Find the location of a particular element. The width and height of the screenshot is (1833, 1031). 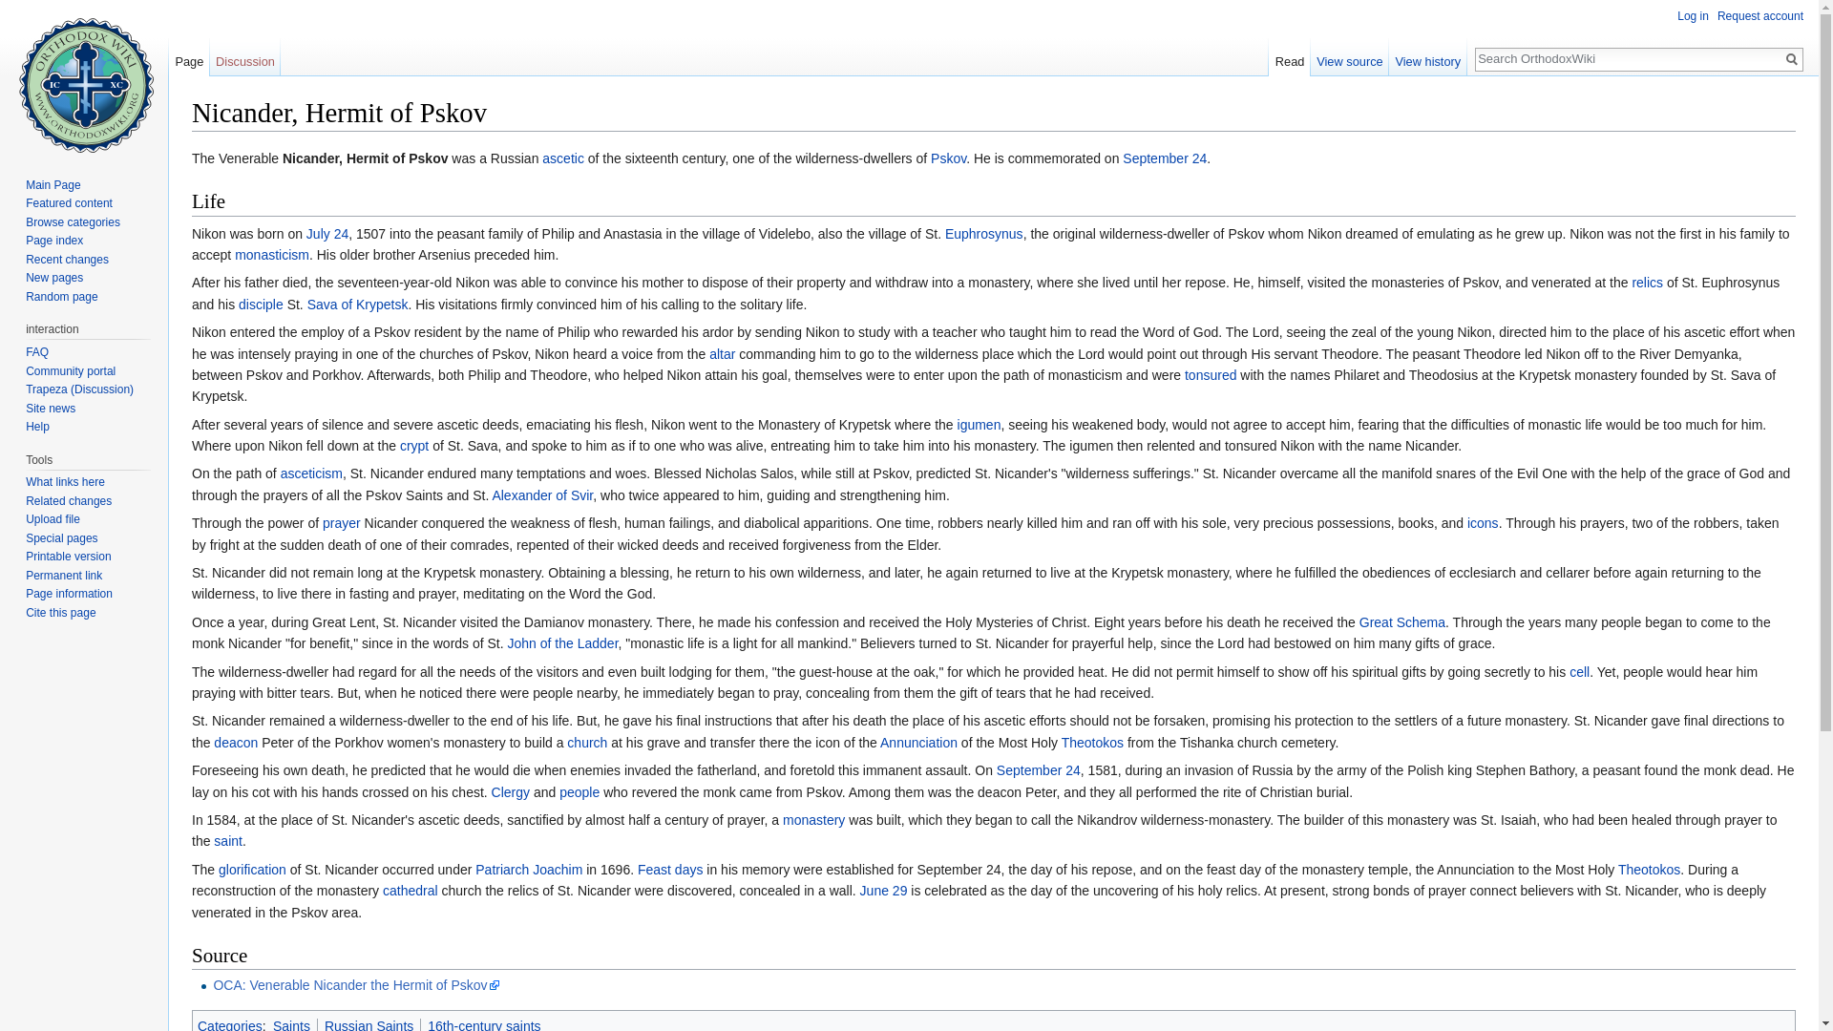

Joachim is located at coordinates (558, 869).